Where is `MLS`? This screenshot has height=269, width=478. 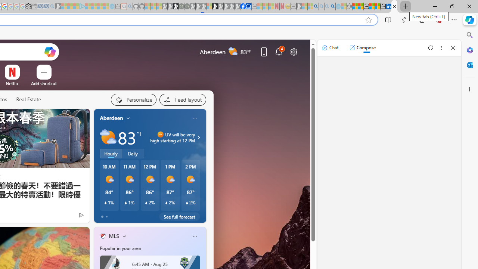 MLS is located at coordinates (114, 236).